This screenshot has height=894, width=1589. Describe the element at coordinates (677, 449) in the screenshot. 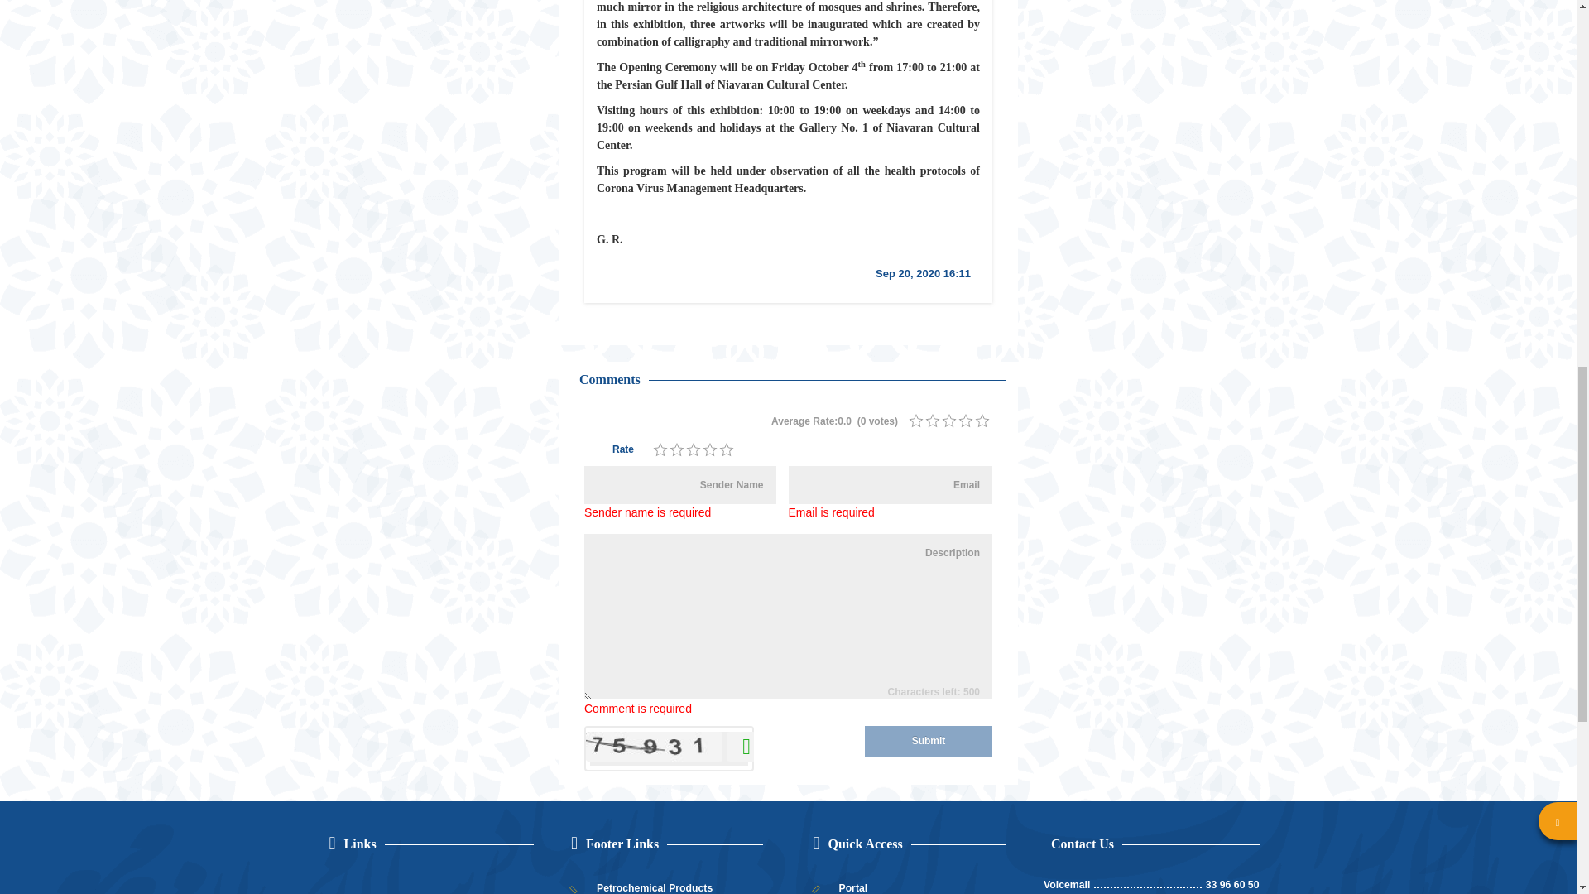

I see `2` at that location.